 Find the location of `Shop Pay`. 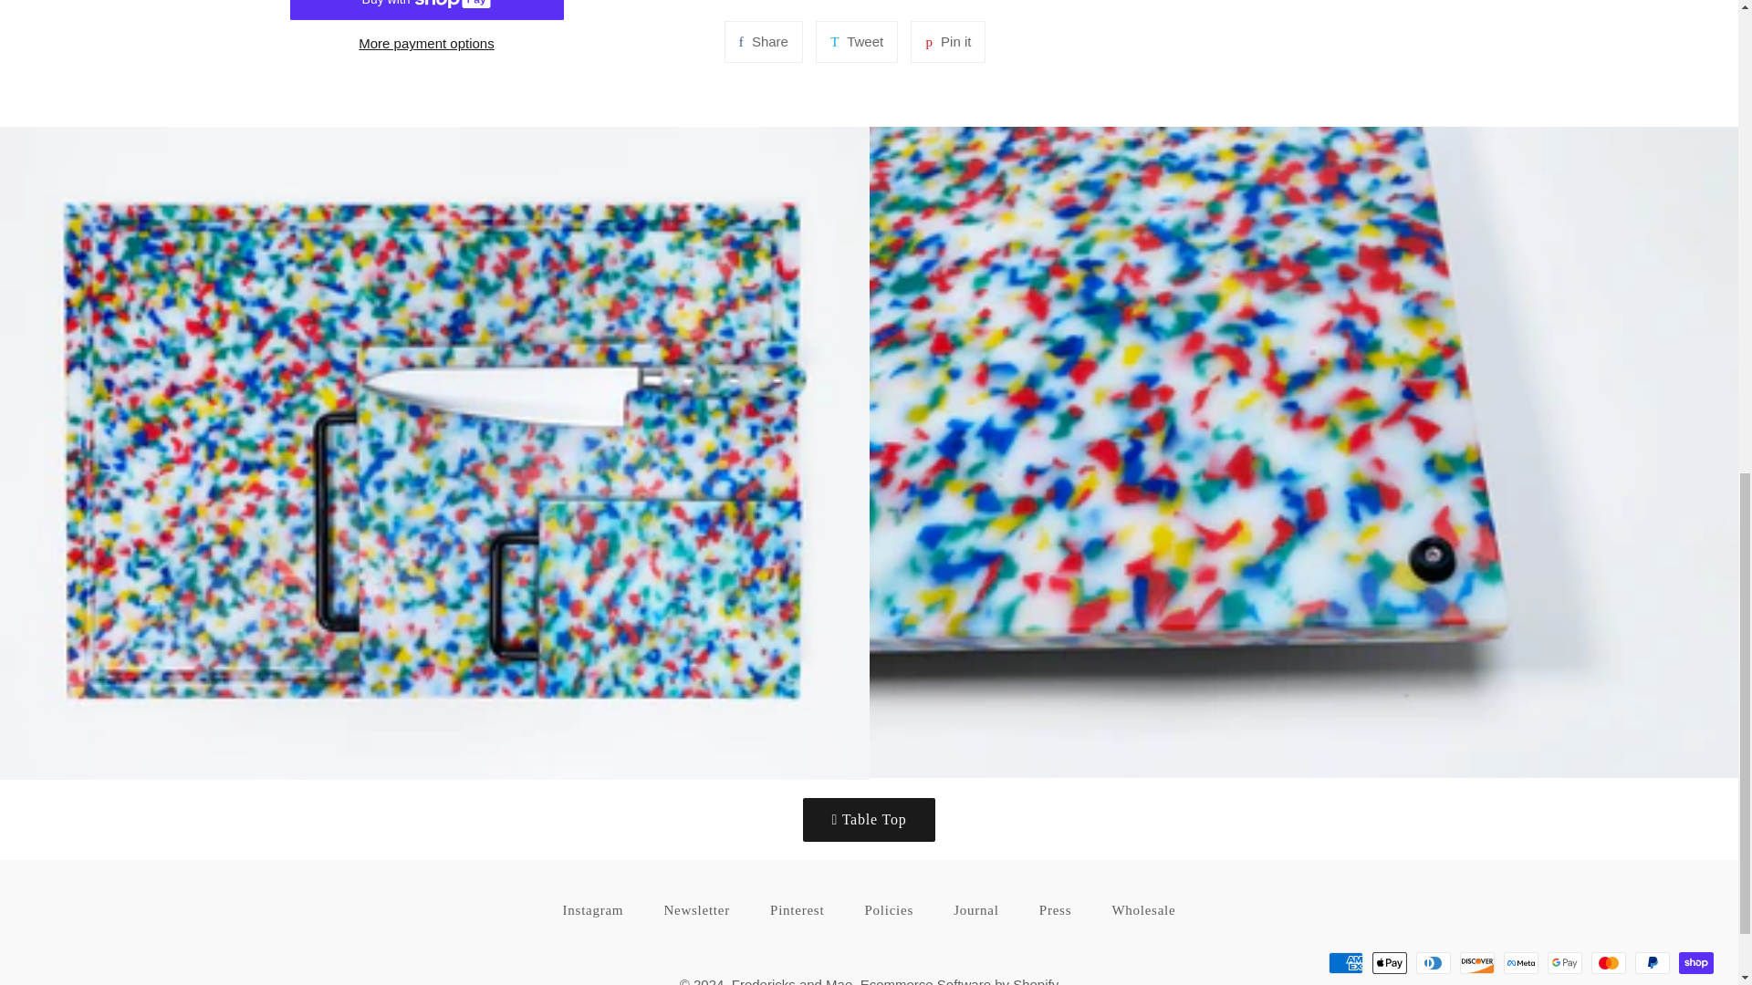

Shop Pay is located at coordinates (695, 910).